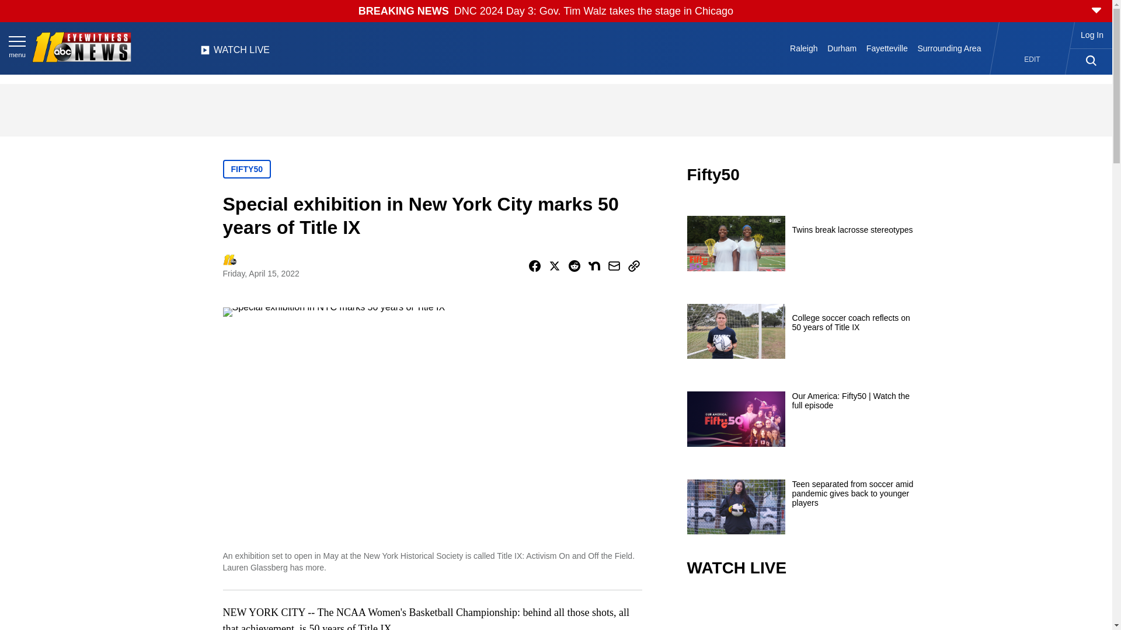 The image size is (1121, 630). Describe the element at coordinates (803, 612) in the screenshot. I see `video.title` at that location.